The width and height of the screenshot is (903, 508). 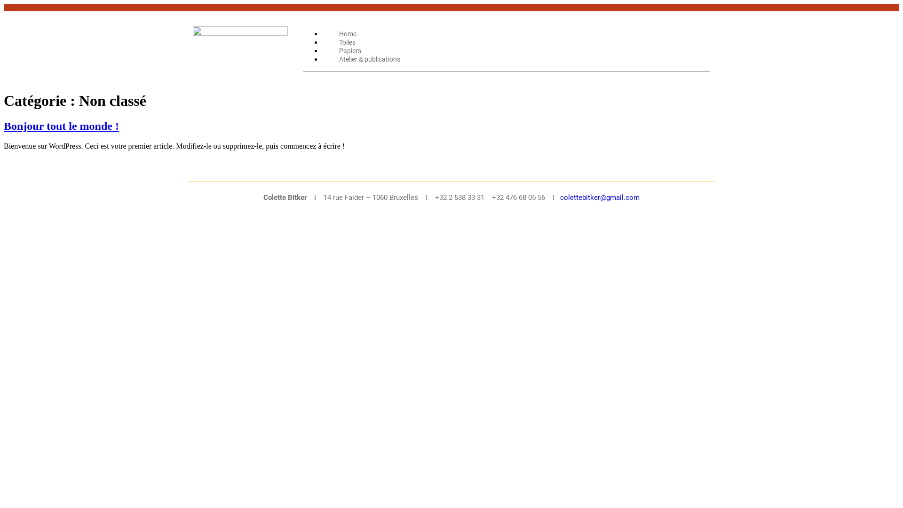 I want to click on colettebitker@gmail.com, so click(x=600, y=198).